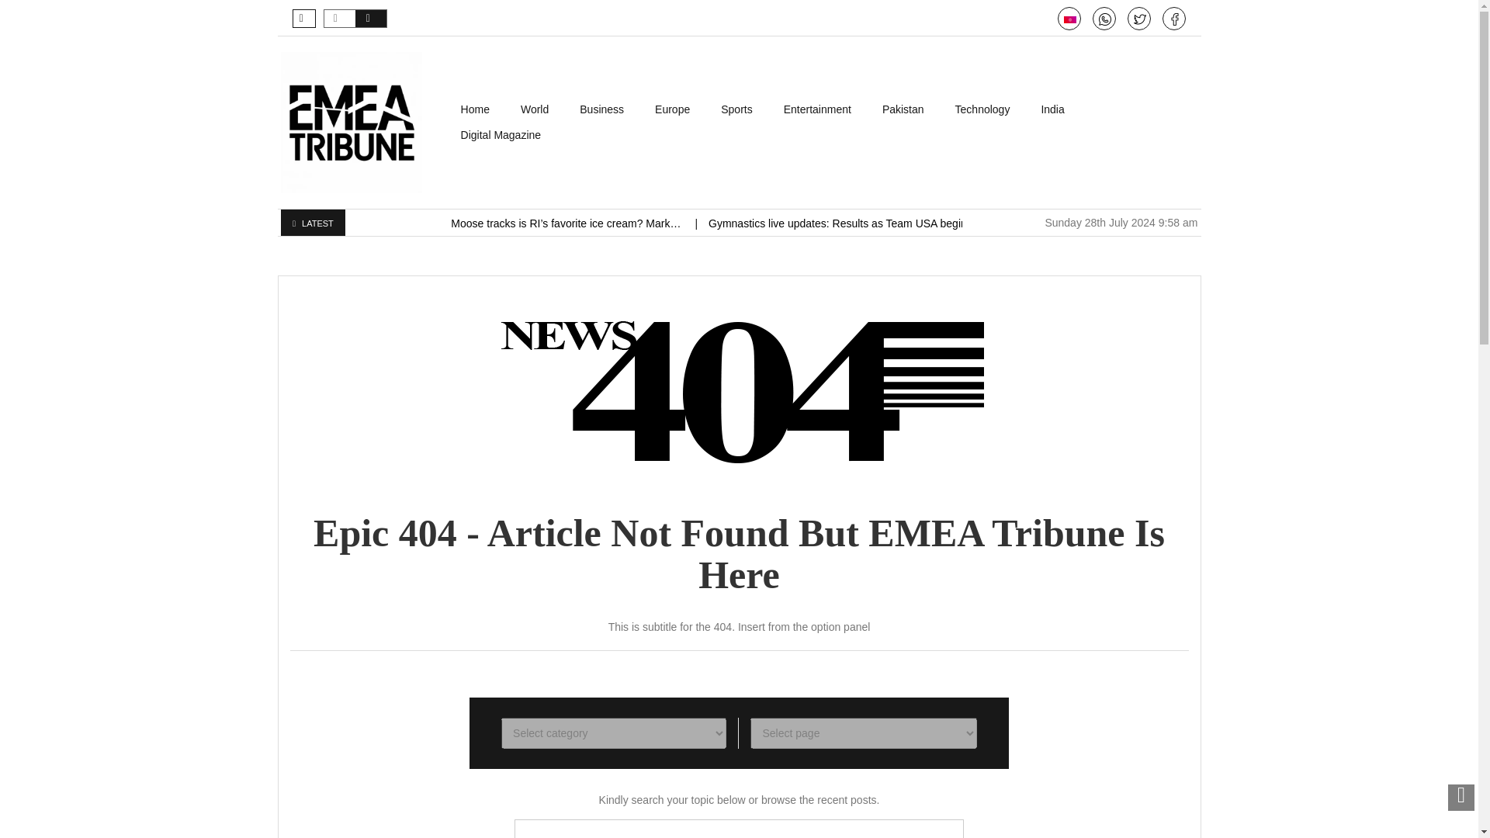  What do you see at coordinates (672, 109) in the screenshot?
I see `Europe` at bounding box center [672, 109].